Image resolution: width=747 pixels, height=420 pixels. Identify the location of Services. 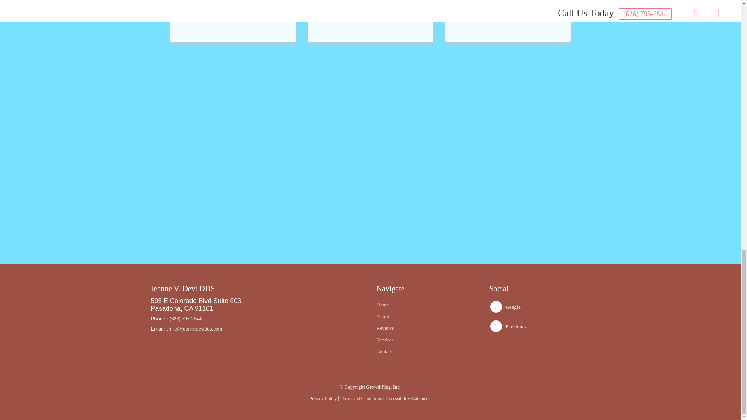
(385, 340).